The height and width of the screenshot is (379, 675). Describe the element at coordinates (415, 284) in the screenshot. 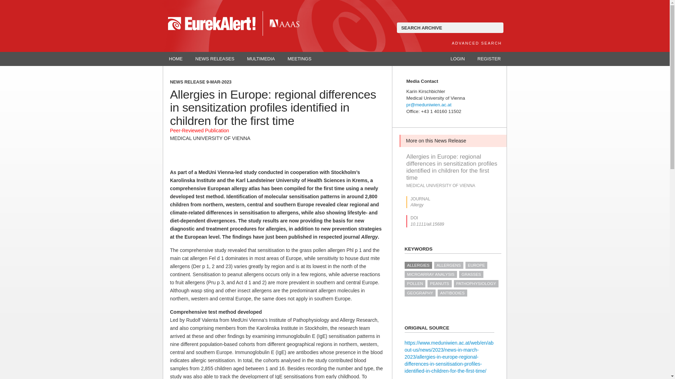

I see `POLLEN` at that location.